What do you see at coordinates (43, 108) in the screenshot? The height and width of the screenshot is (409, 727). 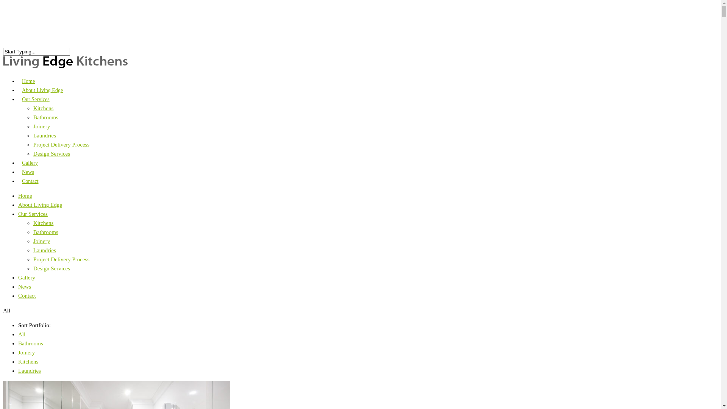 I see `Kitchens` at bounding box center [43, 108].